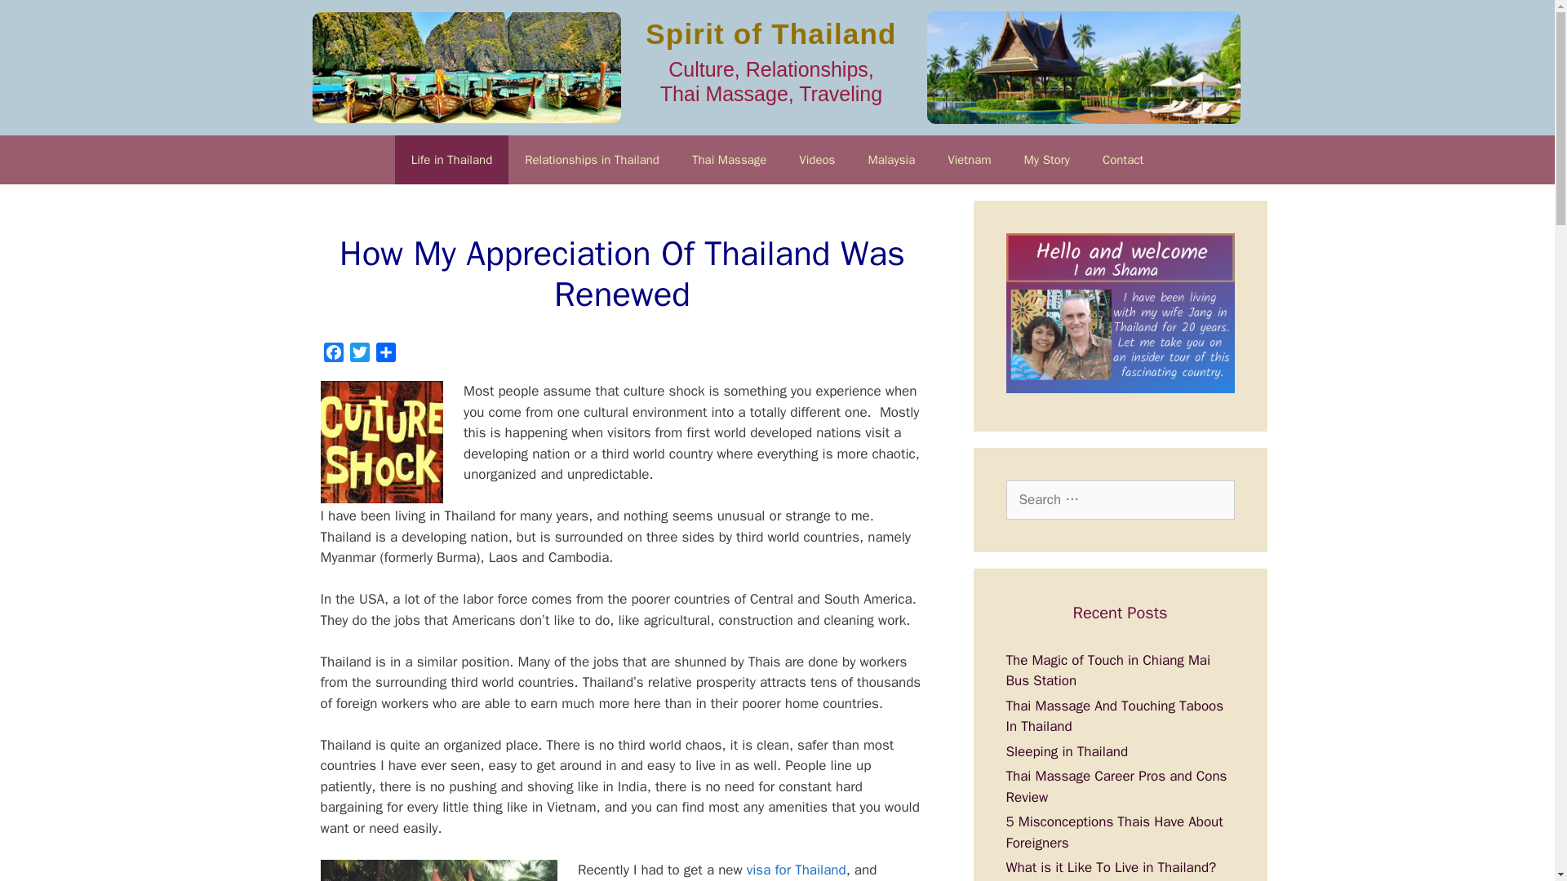  What do you see at coordinates (890, 160) in the screenshot?
I see `Malaysia` at bounding box center [890, 160].